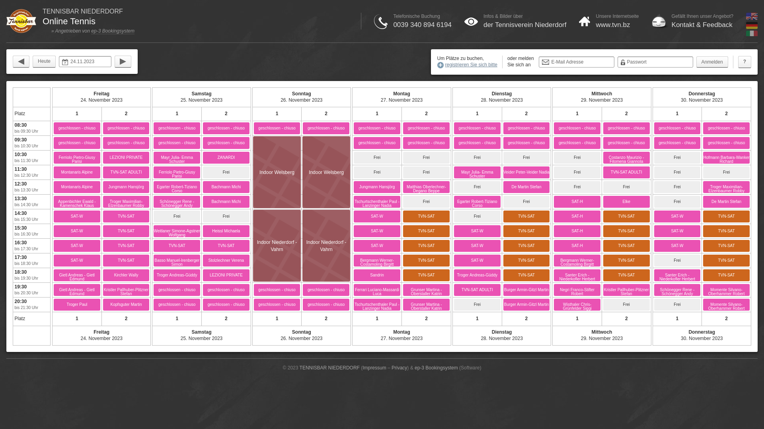 This screenshot has height=429, width=764. What do you see at coordinates (127, 128) in the screenshot?
I see `geschlossen - chiuso` at bounding box center [127, 128].